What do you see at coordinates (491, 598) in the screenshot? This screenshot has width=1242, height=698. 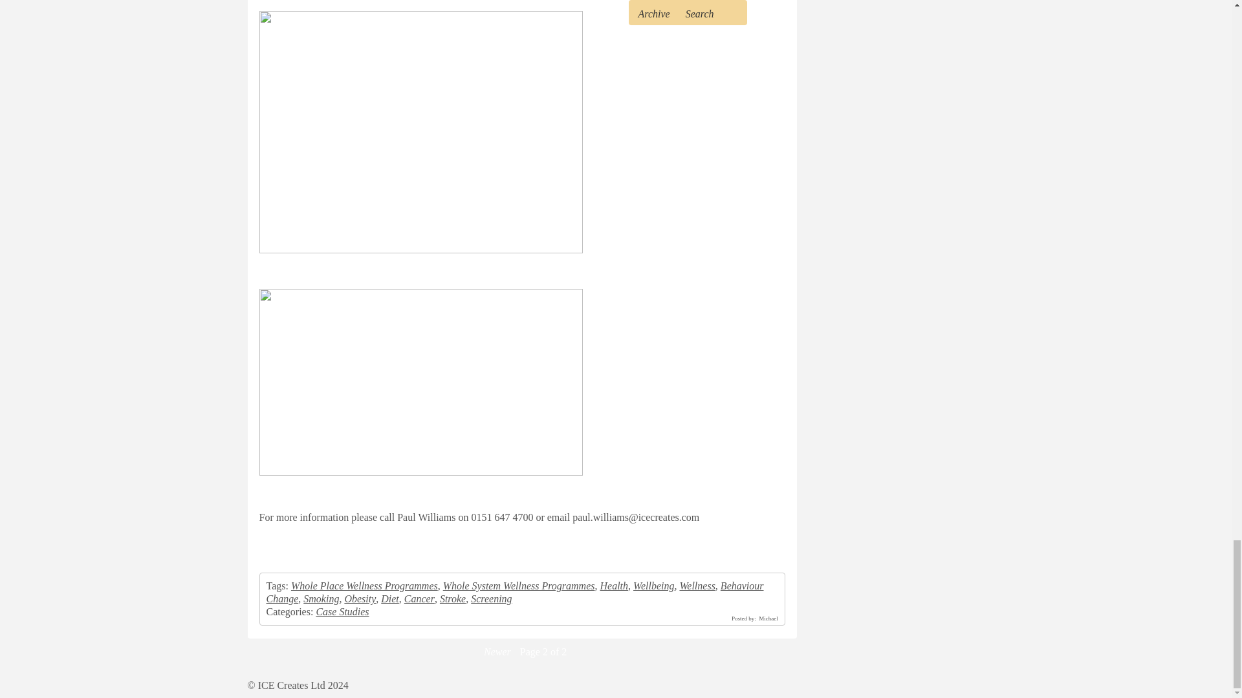 I see `Screening` at bounding box center [491, 598].